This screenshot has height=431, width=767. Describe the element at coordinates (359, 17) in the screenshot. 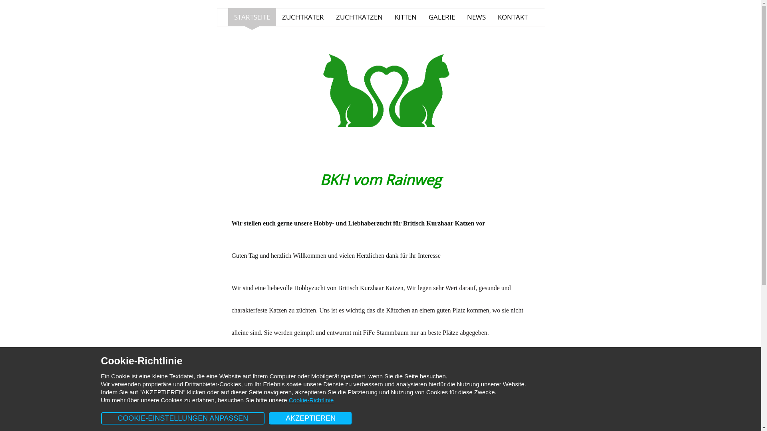

I see `ZUCHTKATZEN` at that location.